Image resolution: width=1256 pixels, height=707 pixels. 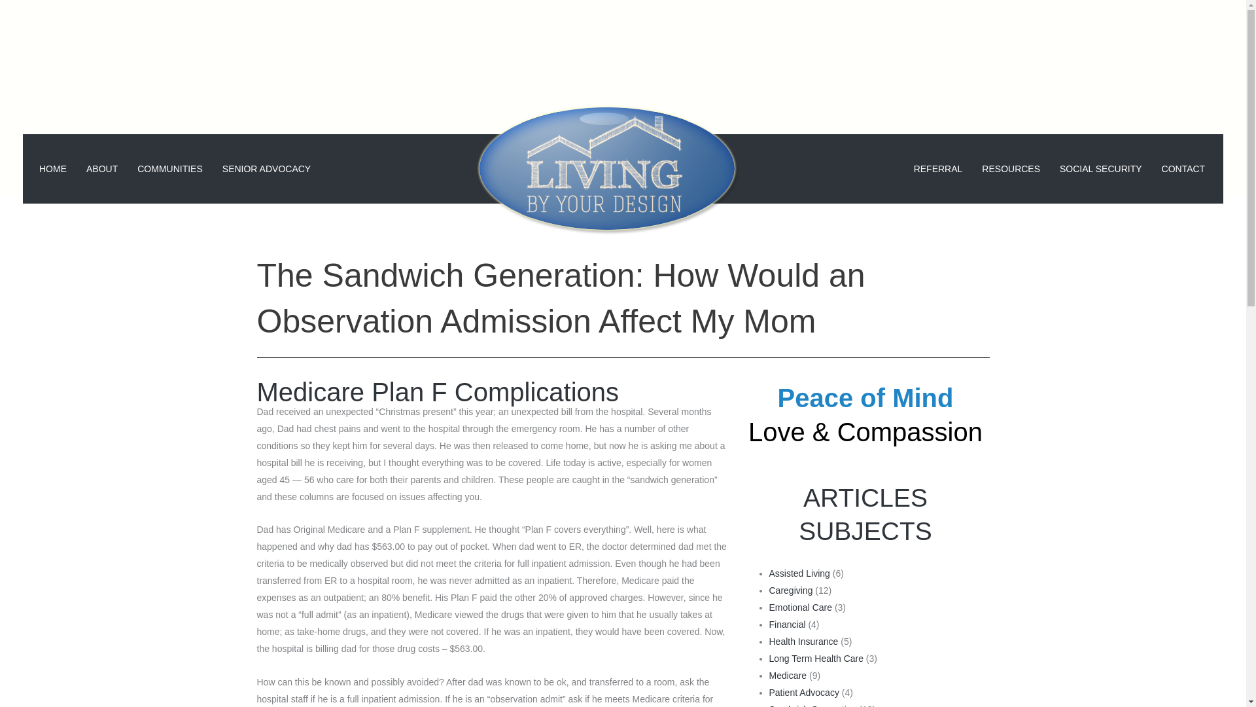 I want to click on Medicare, so click(x=788, y=676).